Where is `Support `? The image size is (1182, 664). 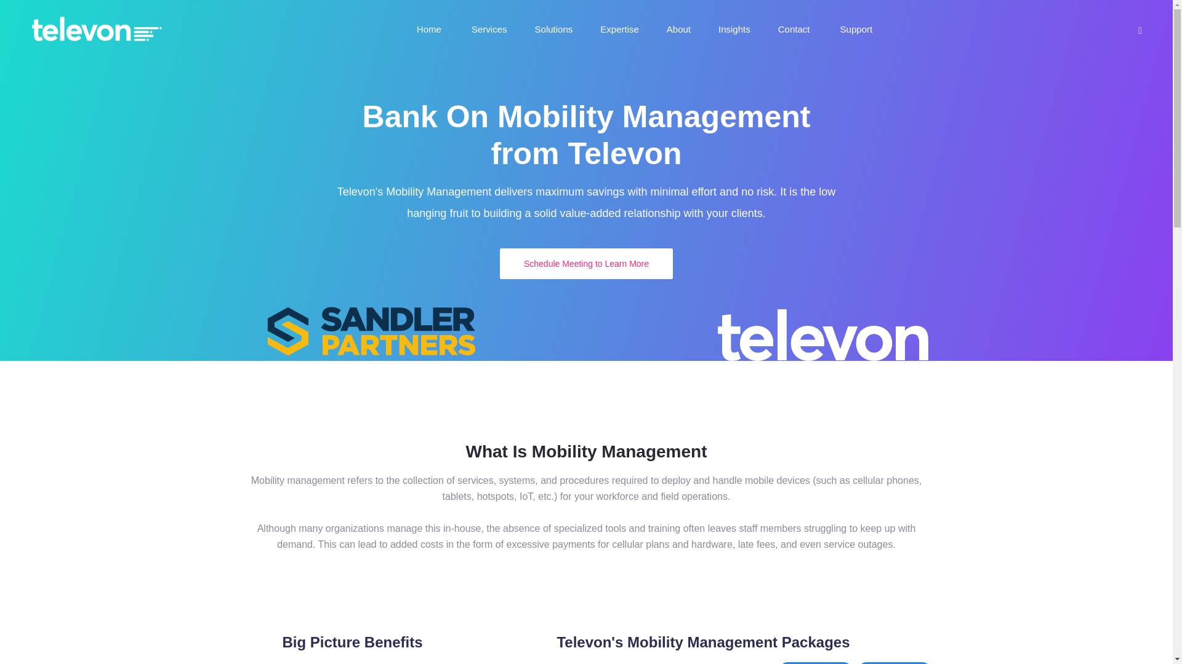
Support  is located at coordinates (858, 28).